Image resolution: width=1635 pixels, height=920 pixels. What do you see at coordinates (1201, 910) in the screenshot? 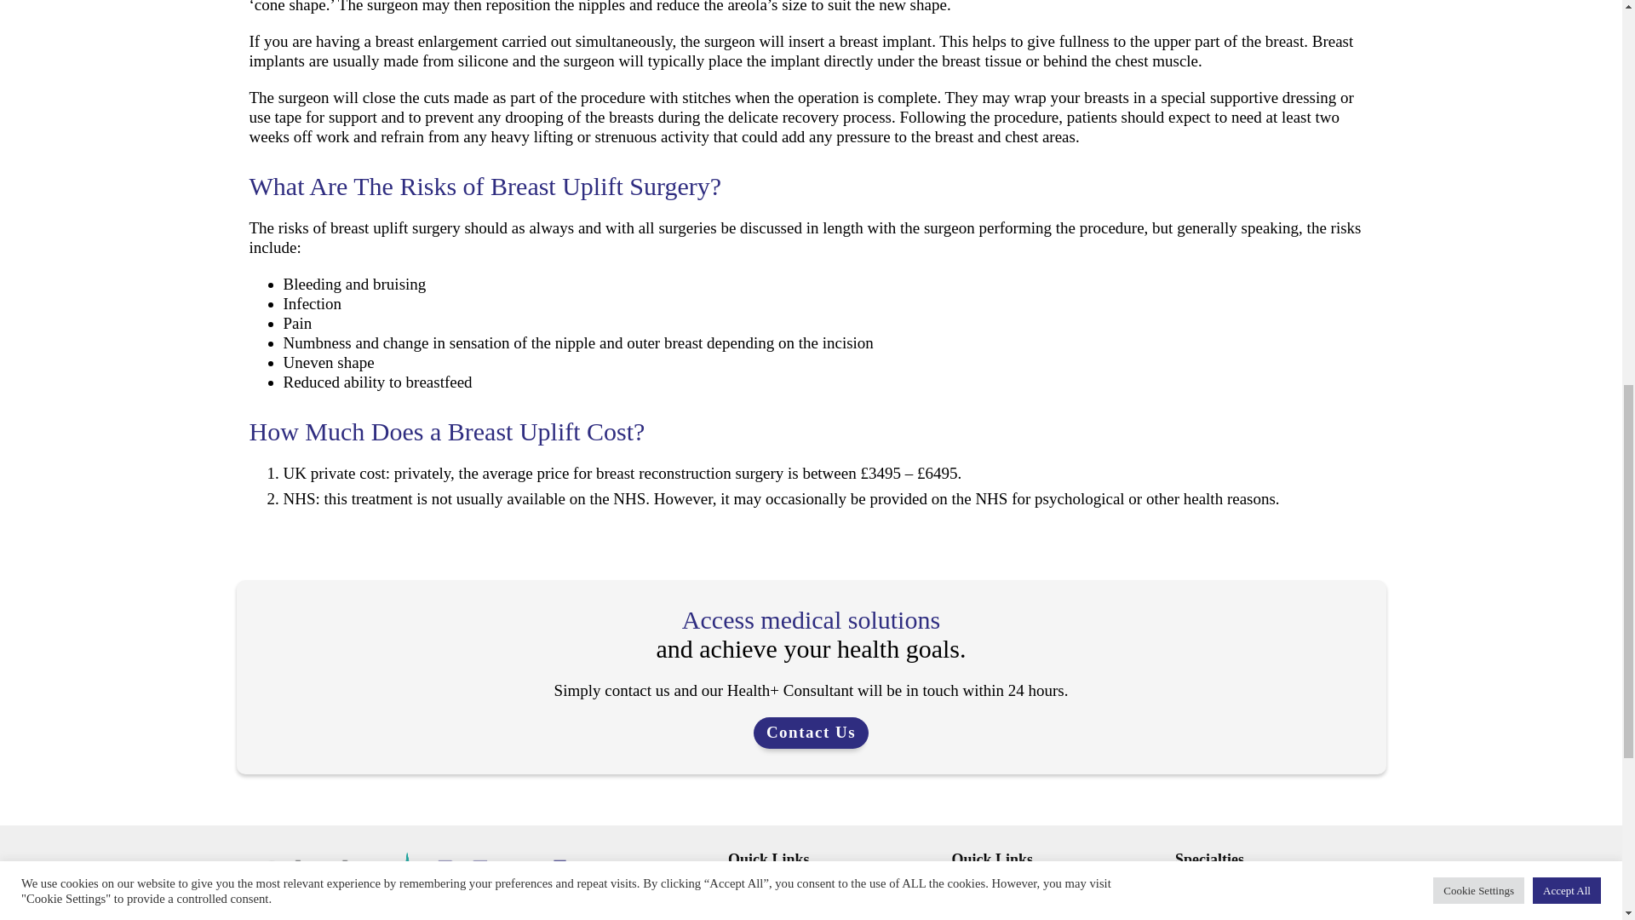
I see `Cosmetic` at bounding box center [1201, 910].